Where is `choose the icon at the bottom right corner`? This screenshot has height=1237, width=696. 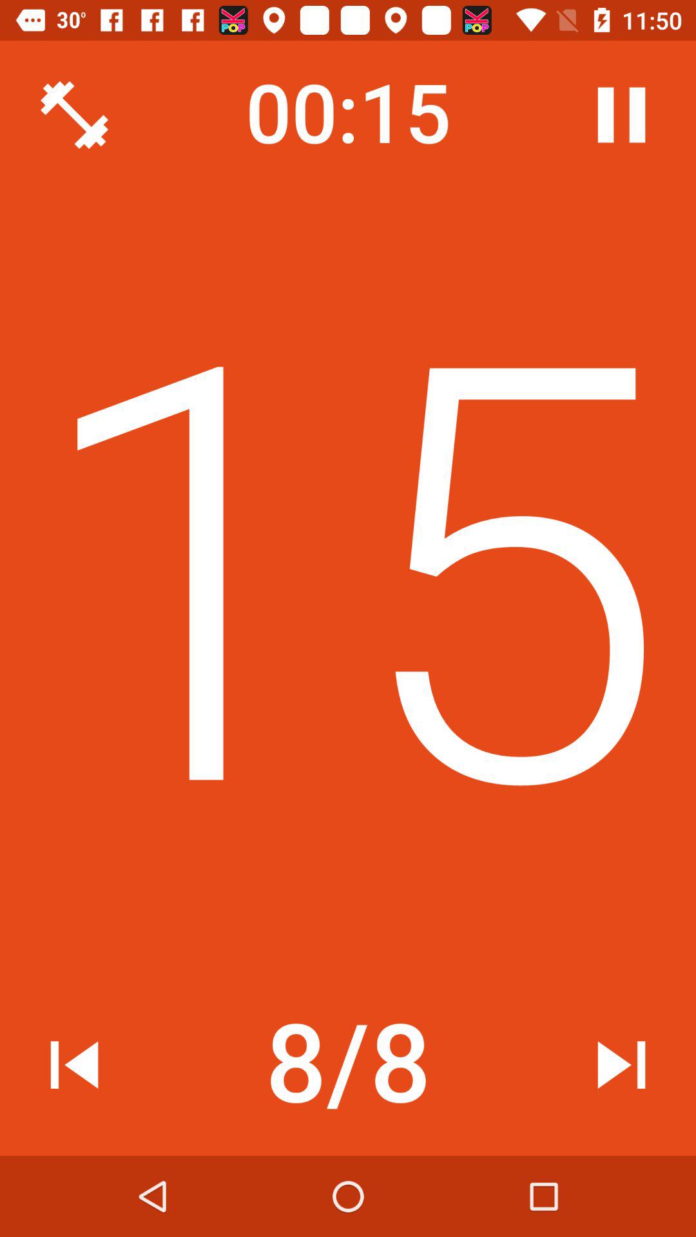 choose the icon at the bottom right corner is located at coordinates (621, 1064).